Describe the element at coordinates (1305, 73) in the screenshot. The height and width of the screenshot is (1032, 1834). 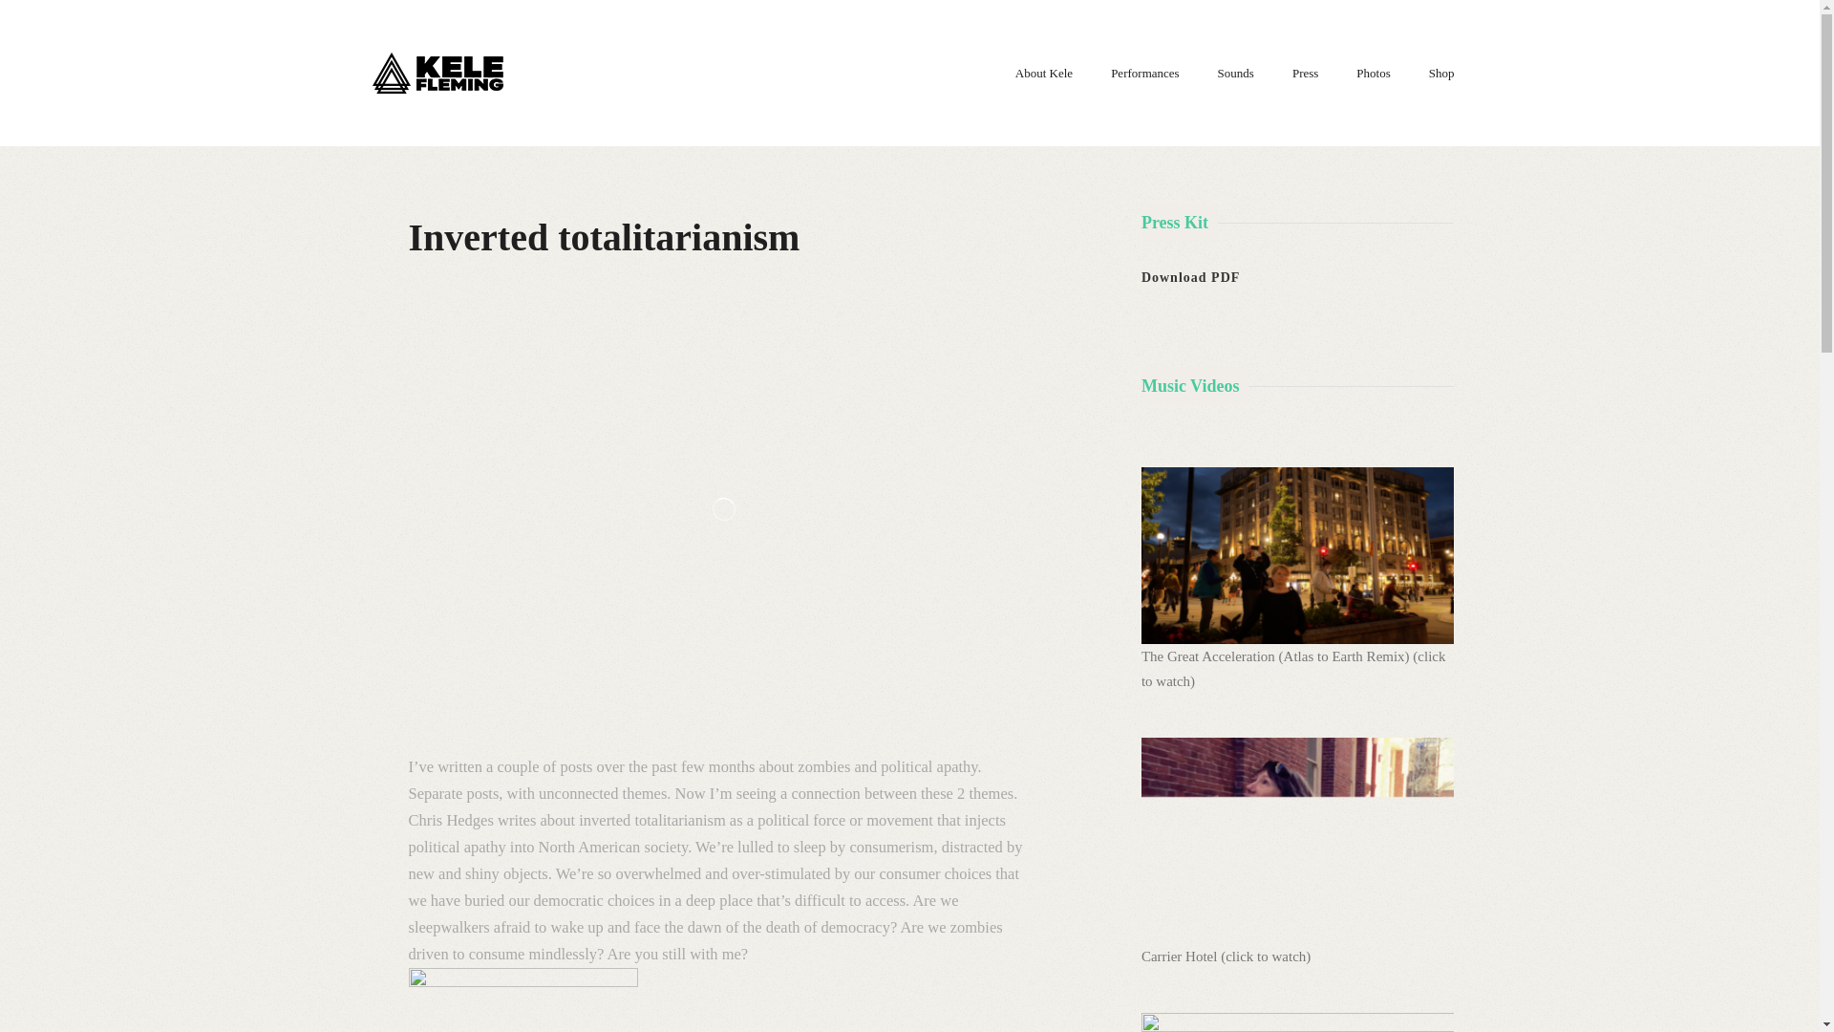
I see `Press` at that location.